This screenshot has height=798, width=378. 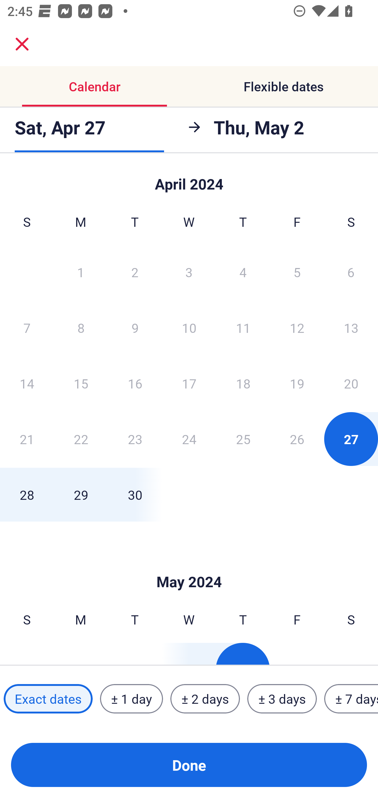 I want to click on 18 Thursday, April 18, 2024, so click(x=243, y=383).